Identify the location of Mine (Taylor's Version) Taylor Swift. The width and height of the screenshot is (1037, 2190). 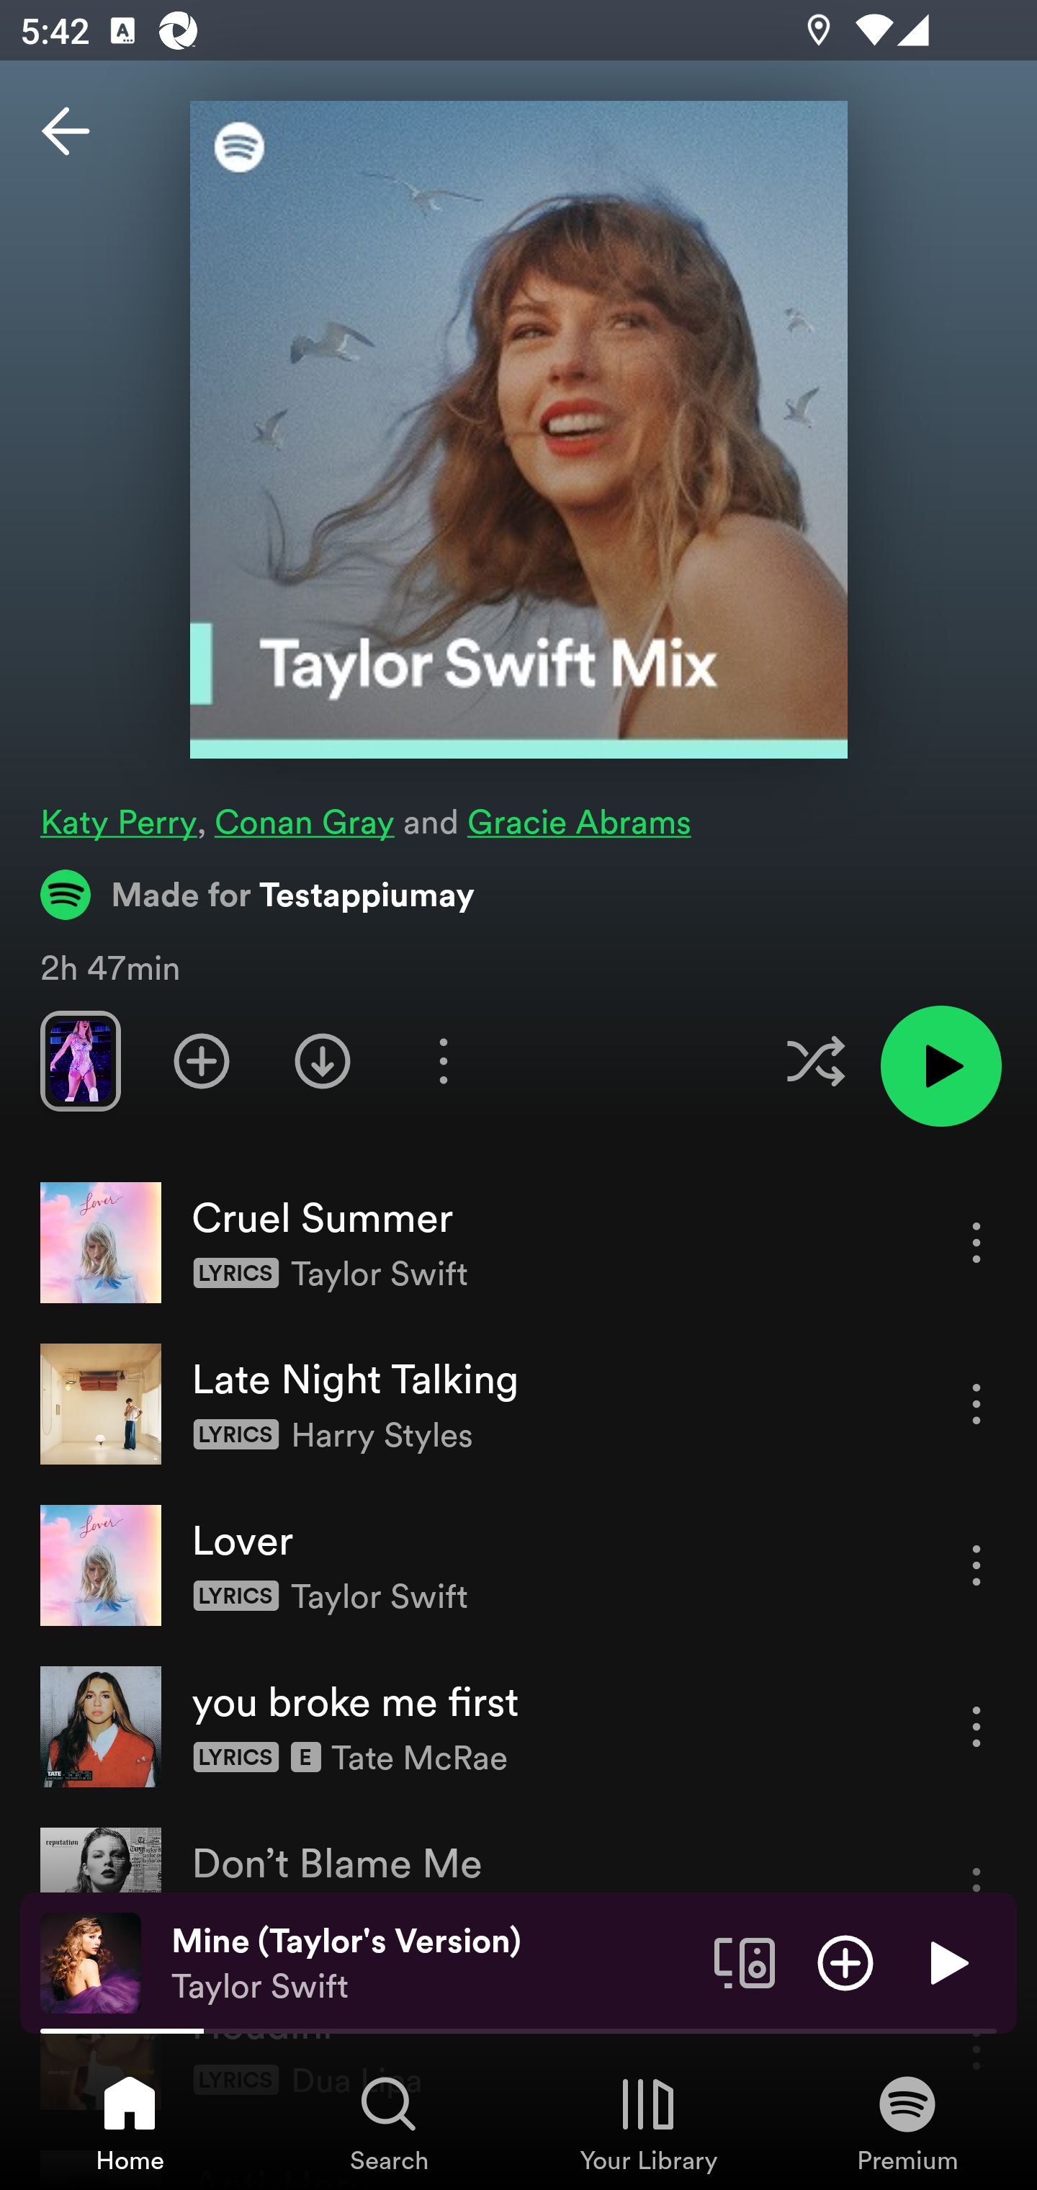
(432, 1963).